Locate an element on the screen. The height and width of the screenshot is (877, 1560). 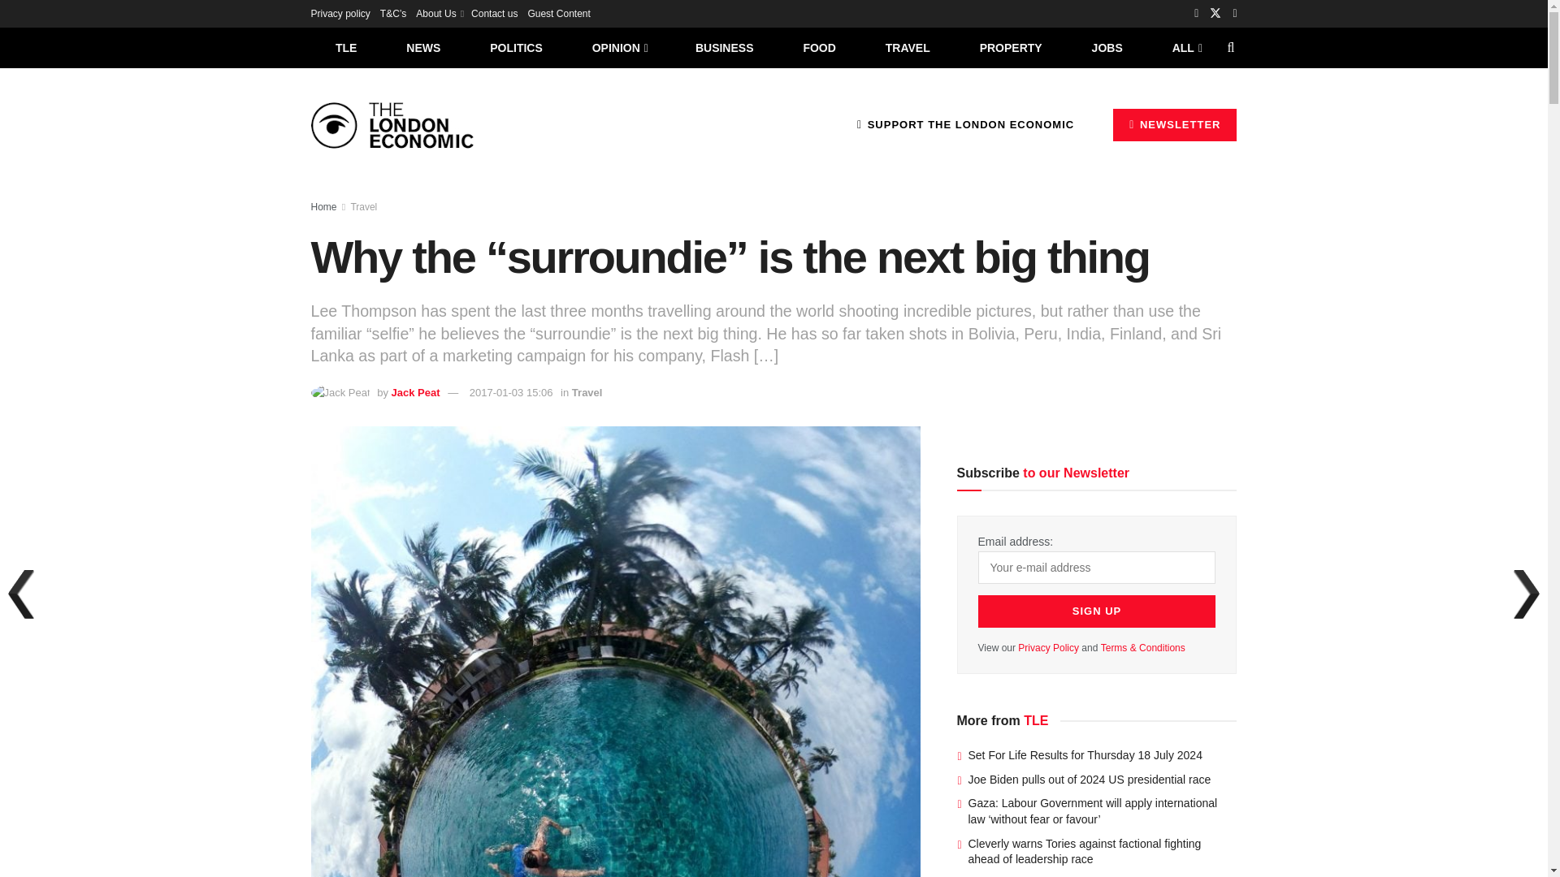
Privacy policy is located at coordinates (340, 13).